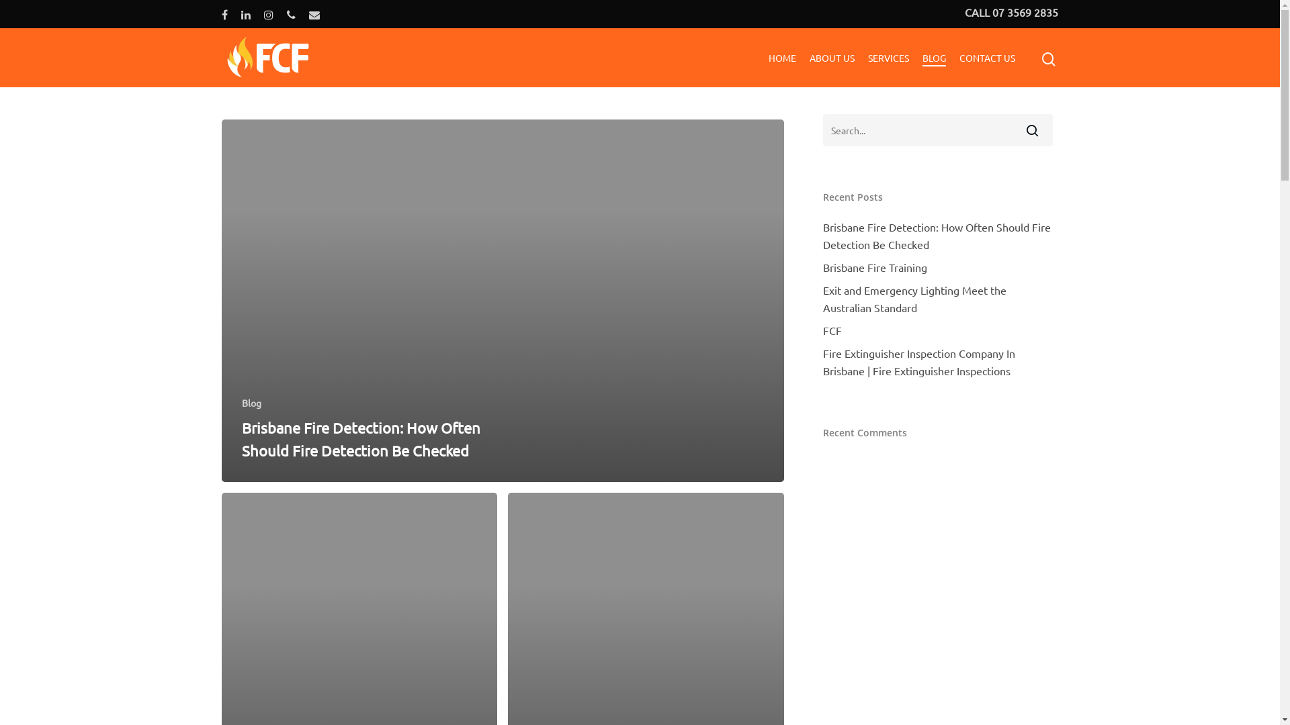 The image size is (1290, 725). Describe the element at coordinates (782, 58) in the screenshot. I see `HOME` at that location.